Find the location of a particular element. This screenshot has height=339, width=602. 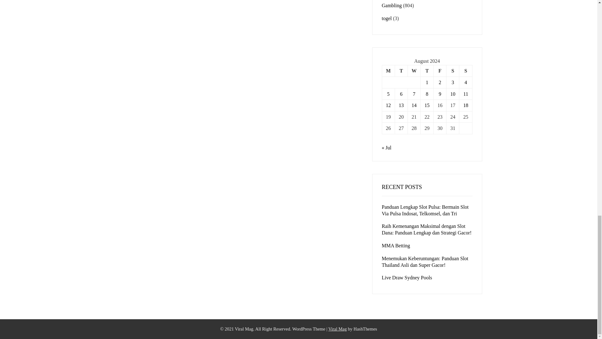

Download Viral News is located at coordinates (337, 329).